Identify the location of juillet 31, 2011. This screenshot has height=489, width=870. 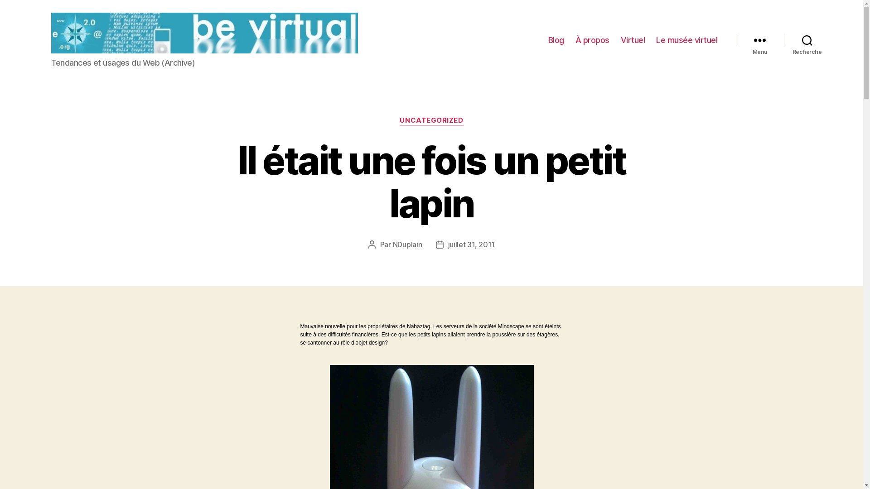
(472, 244).